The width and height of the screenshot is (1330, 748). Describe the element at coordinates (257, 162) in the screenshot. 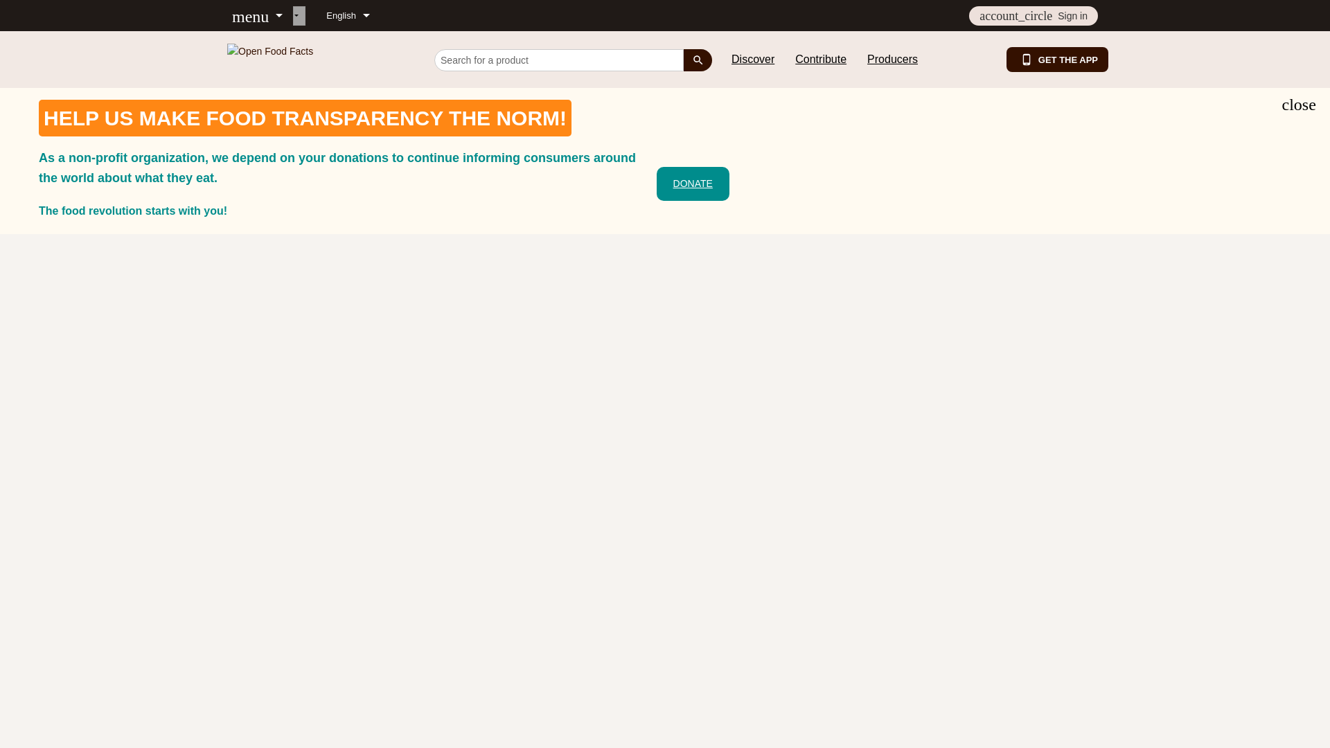

I see `Add a product` at that location.